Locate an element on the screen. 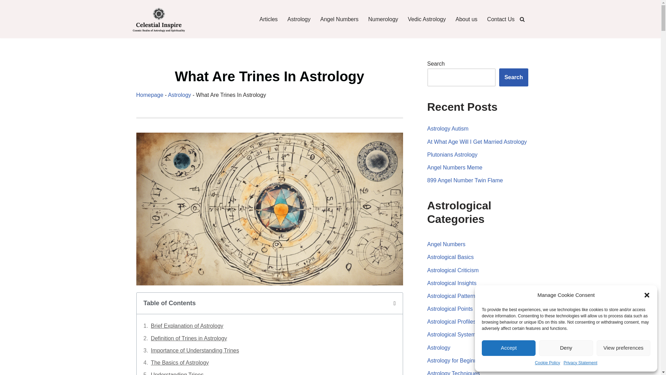  Definition of Trines in Astrology is located at coordinates (189, 338).